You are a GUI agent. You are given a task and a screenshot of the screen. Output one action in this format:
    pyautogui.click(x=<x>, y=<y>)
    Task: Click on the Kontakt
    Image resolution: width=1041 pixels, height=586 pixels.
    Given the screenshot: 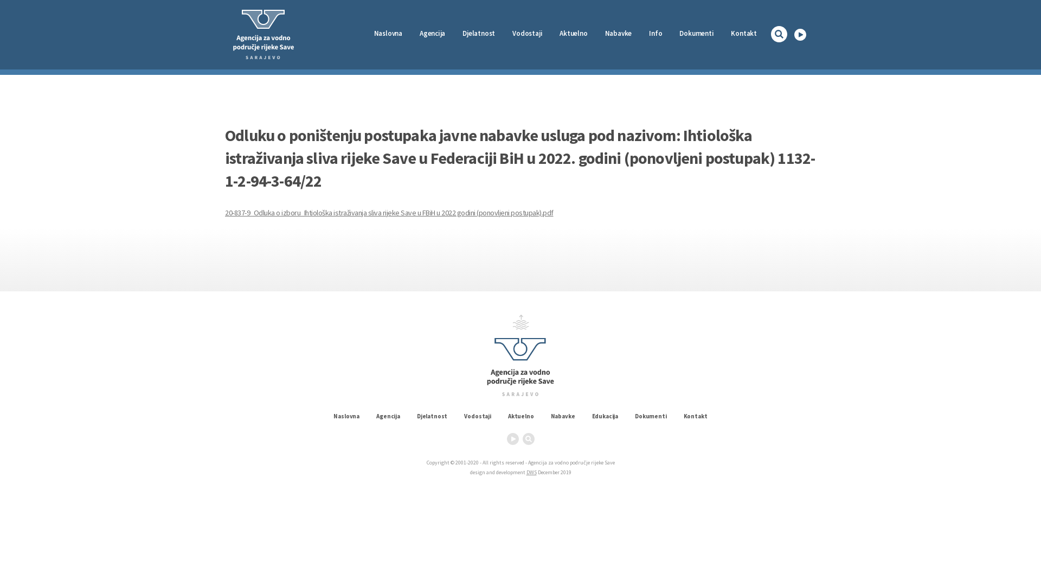 What is the action you would take?
    pyautogui.click(x=744, y=34)
    